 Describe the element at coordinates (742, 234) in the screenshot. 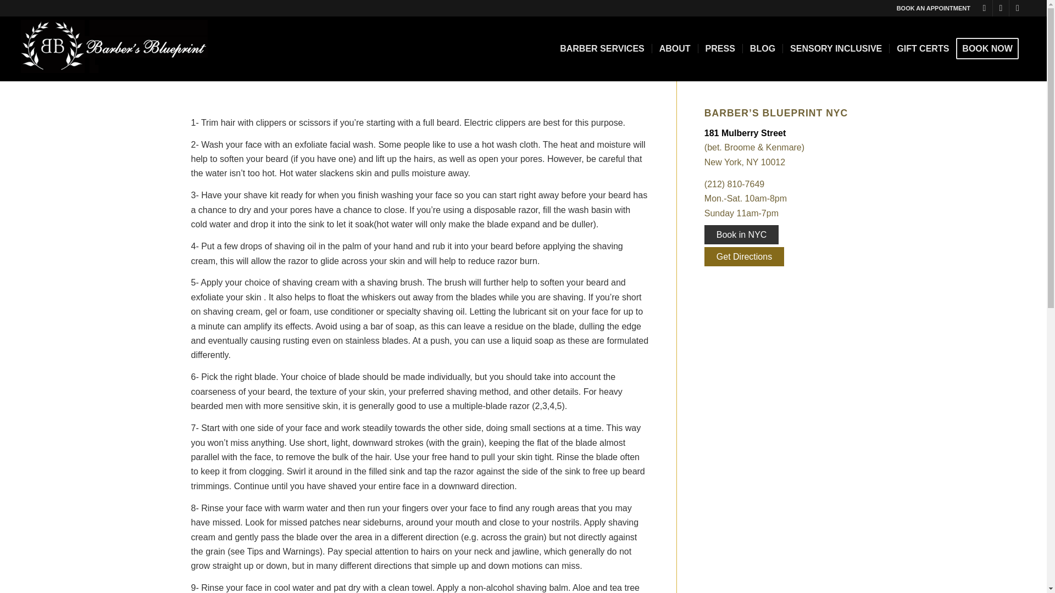

I see `Book in NYC` at that location.